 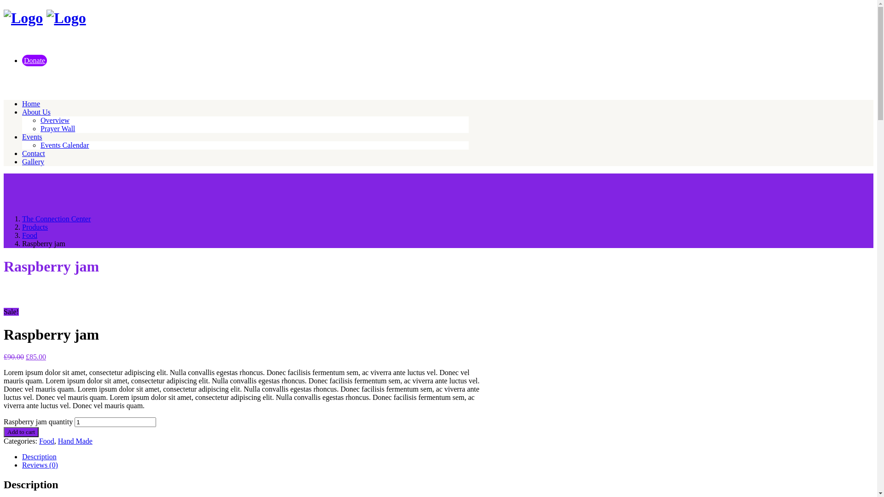 I want to click on Food, so click(x=47, y=441).